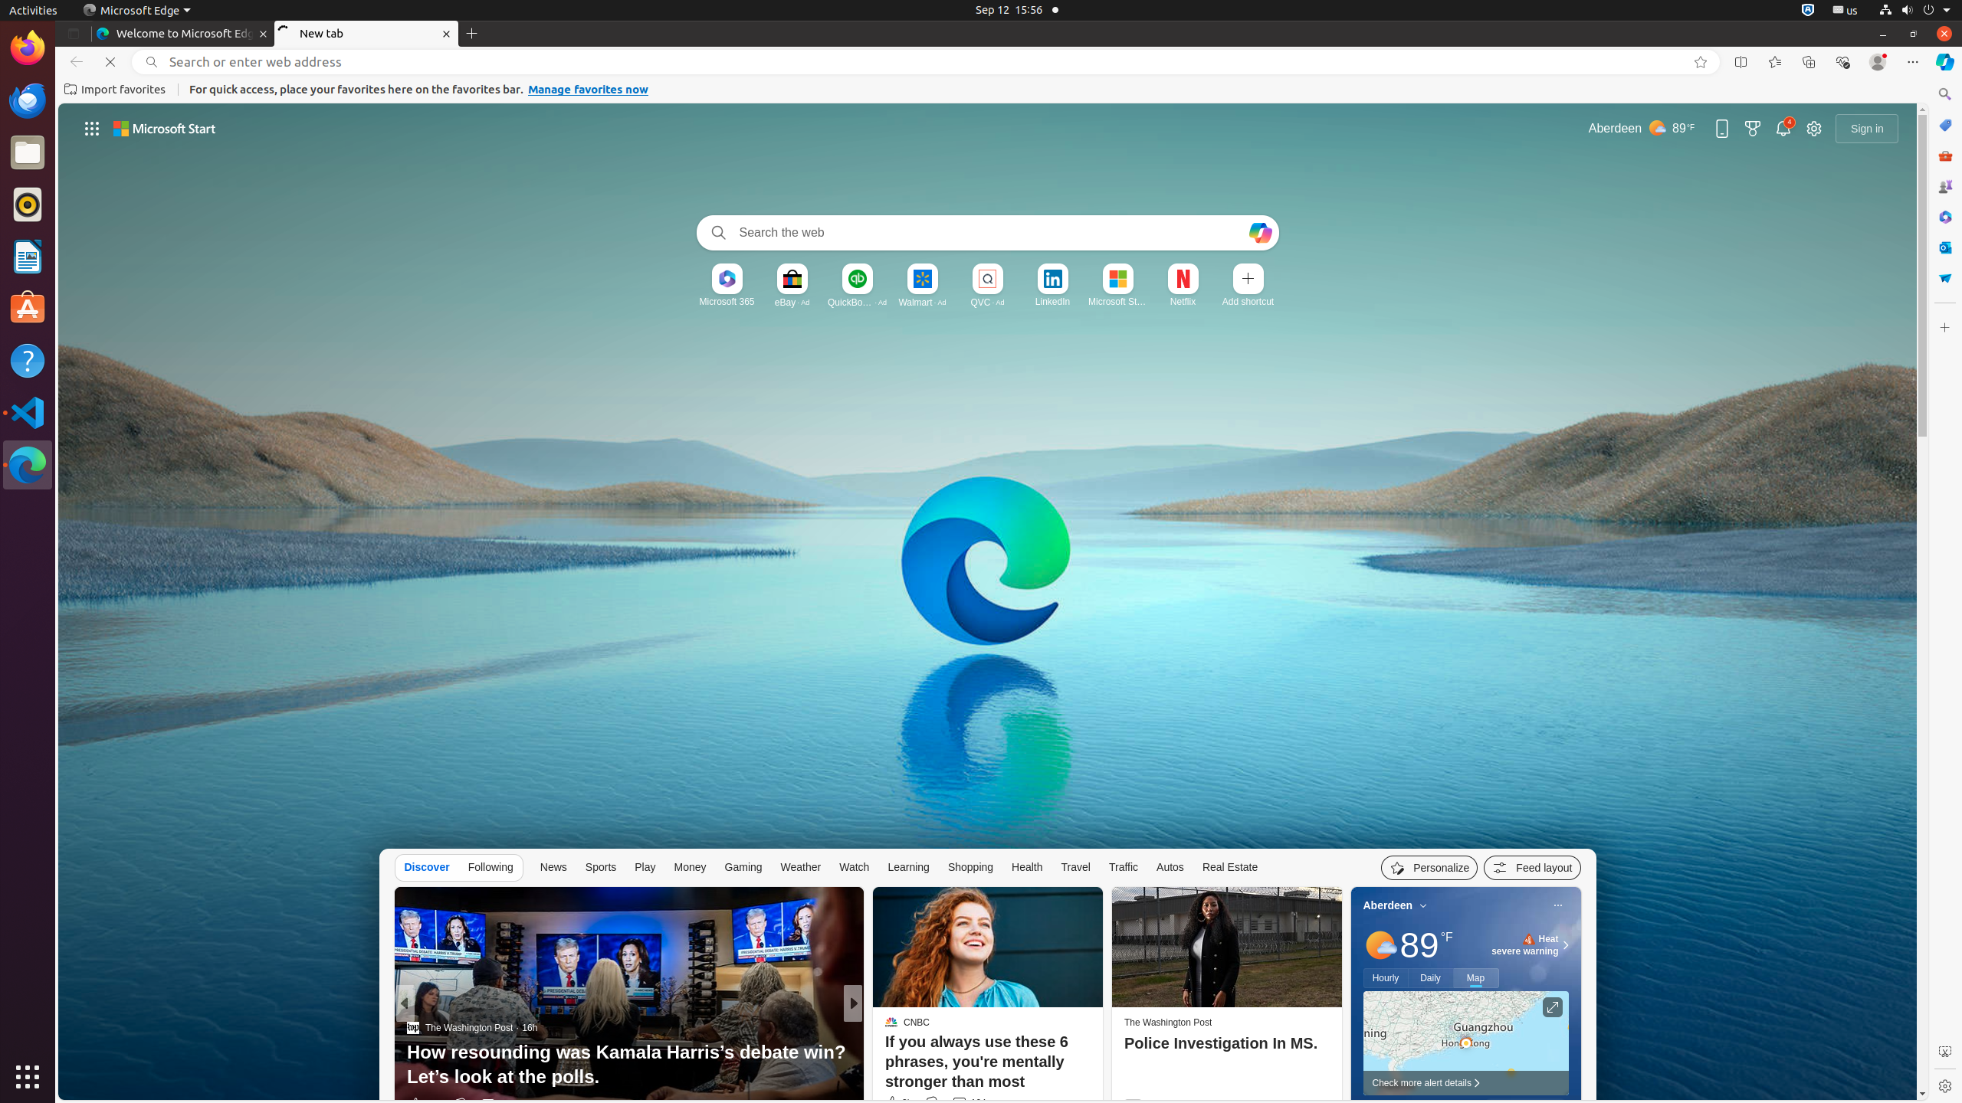 Image resolution: width=1962 pixels, height=1103 pixels. What do you see at coordinates (960, 1105) in the screenshot?
I see `View comments 5 Comment` at bounding box center [960, 1105].